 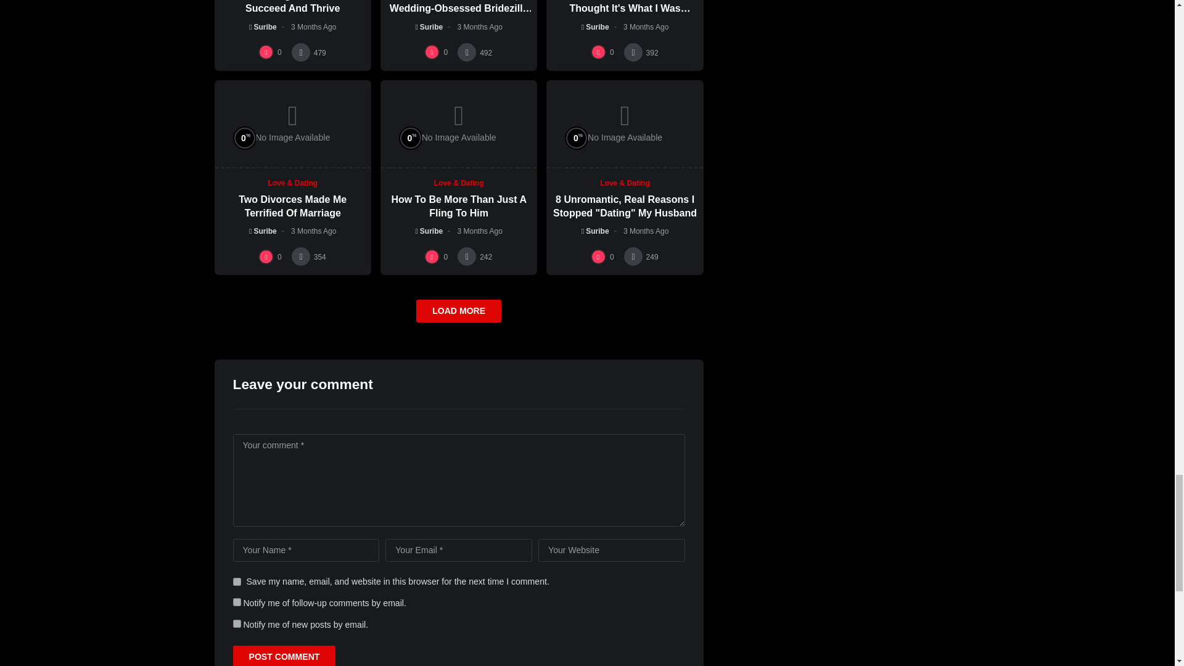 I want to click on Post comment, so click(x=285, y=656).